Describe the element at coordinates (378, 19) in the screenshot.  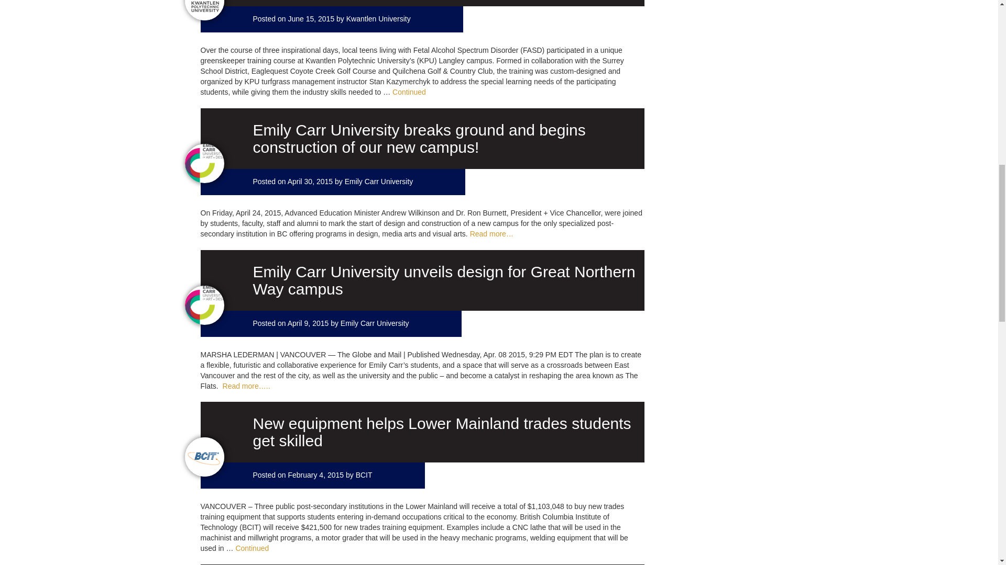
I see `Kwantlen University` at that location.